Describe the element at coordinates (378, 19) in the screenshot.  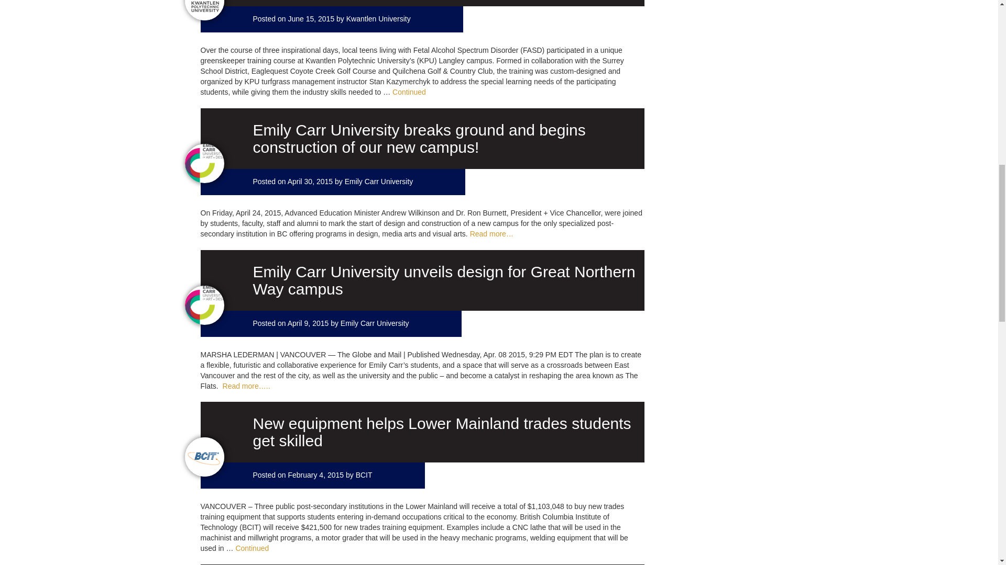
I see `Kwantlen University` at that location.